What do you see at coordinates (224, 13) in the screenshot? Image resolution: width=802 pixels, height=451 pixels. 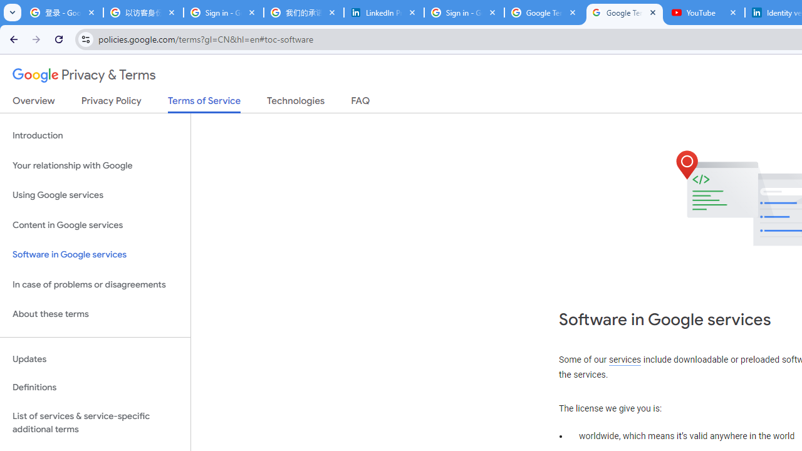 I see `Sign in - Google Accounts` at bounding box center [224, 13].